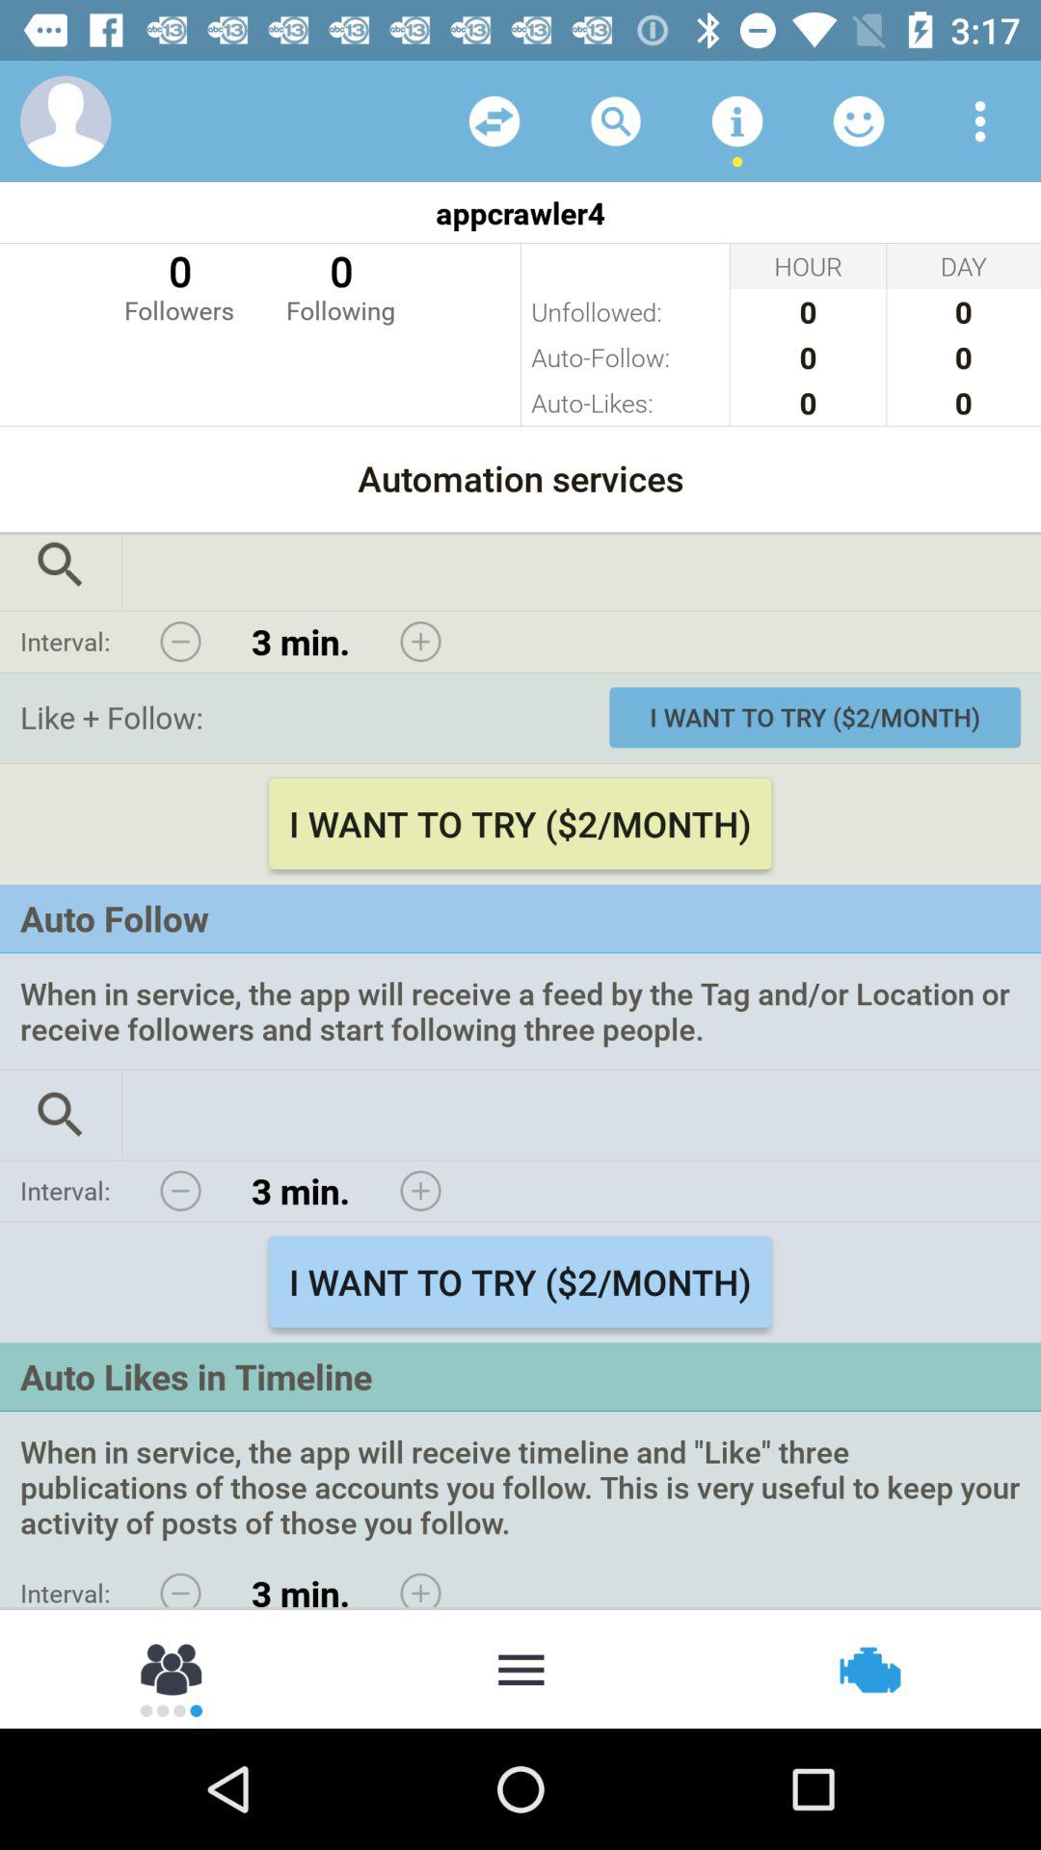 The height and width of the screenshot is (1850, 1041). I want to click on increase interval, so click(420, 1191).